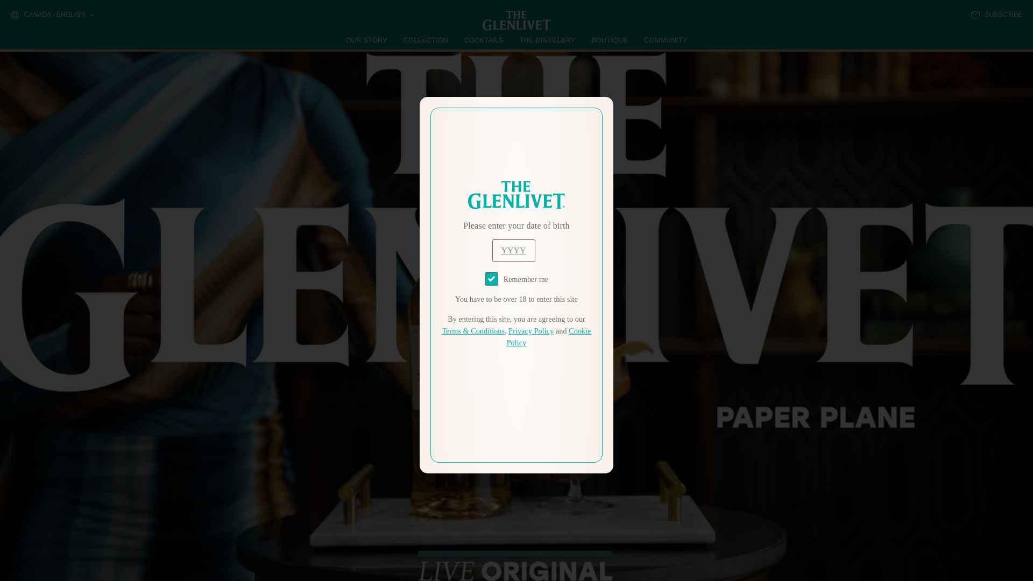 The height and width of the screenshot is (581, 1033). What do you see at coordinates (609, 40) in the screenshot?
I see `BOUTIQUE` at bounding box center [609, 40].